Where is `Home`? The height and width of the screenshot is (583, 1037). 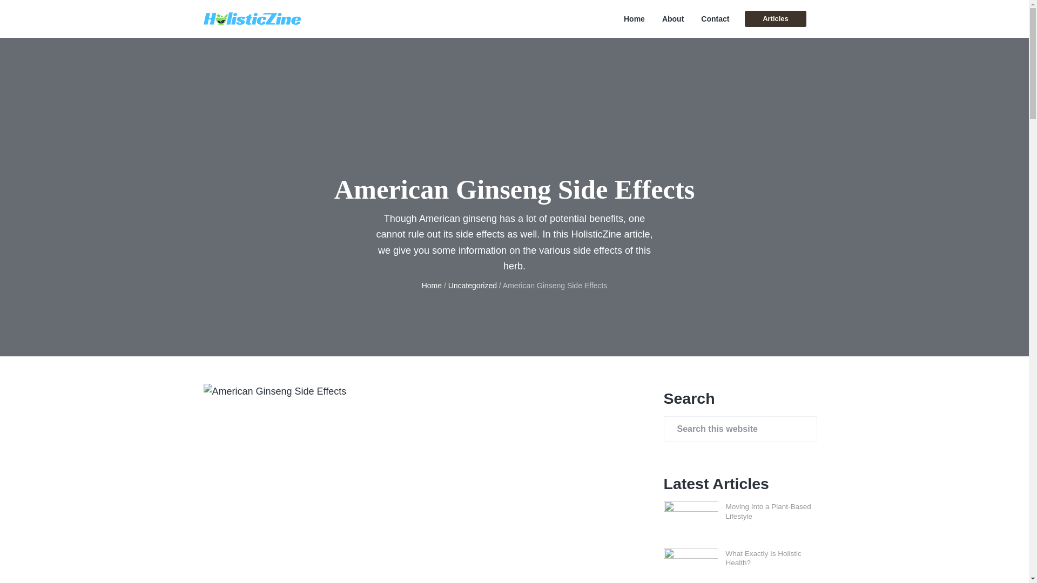
Home is located at coordinates (634, 19).